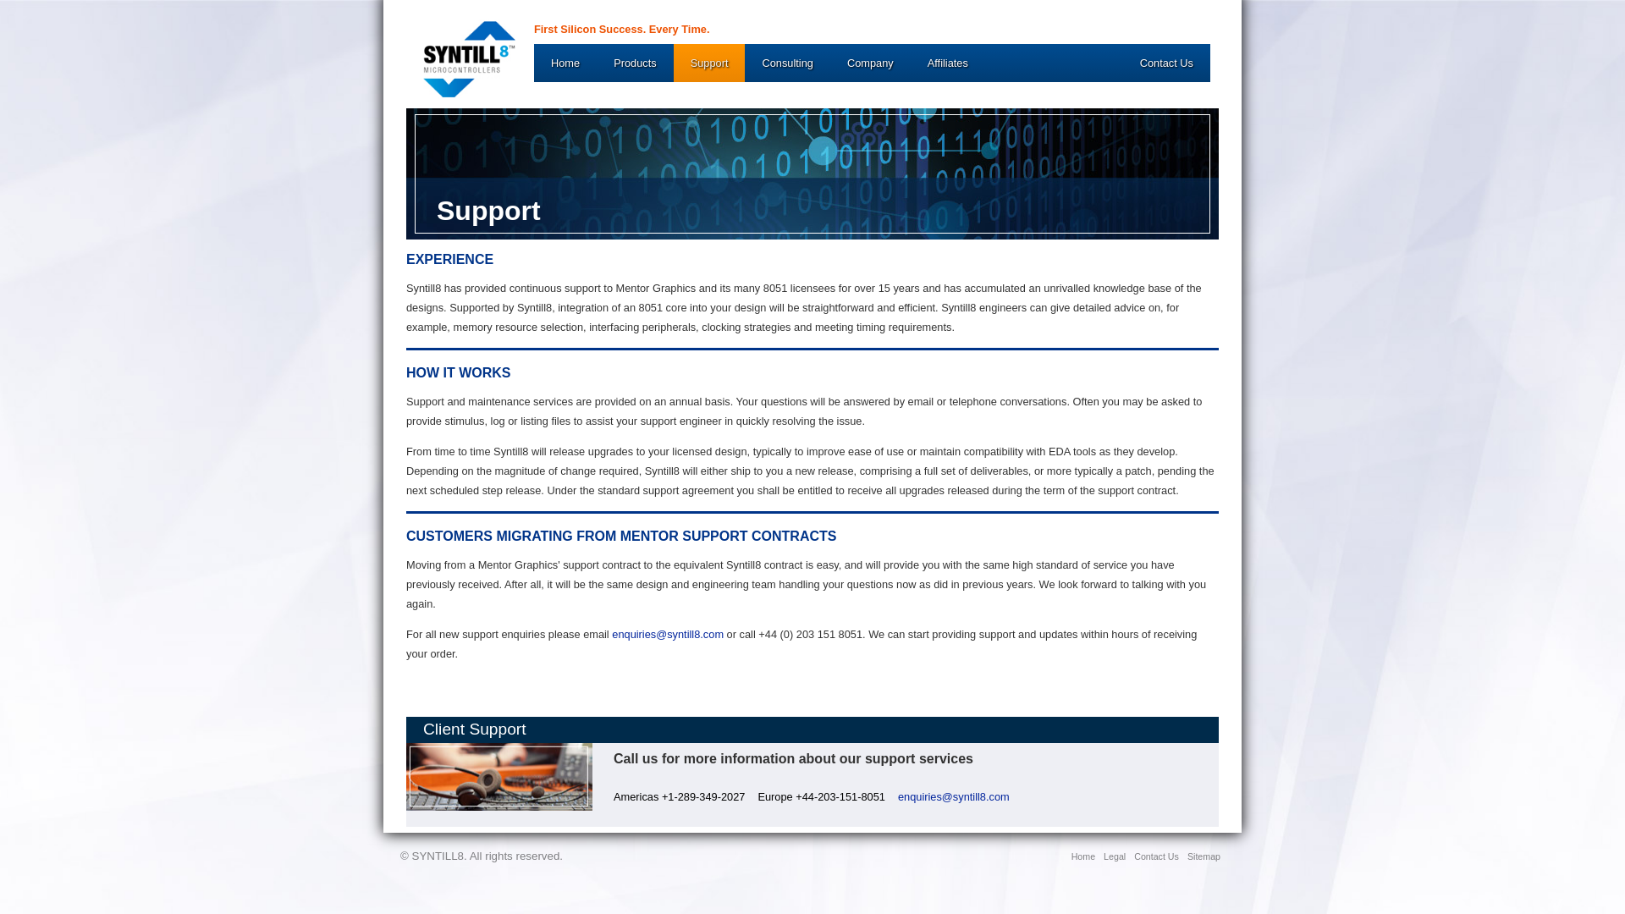  What do you see at coordinates (1166, 63) in the screenshot?
I see `Contact Us` at bounding box center [1166, 63].